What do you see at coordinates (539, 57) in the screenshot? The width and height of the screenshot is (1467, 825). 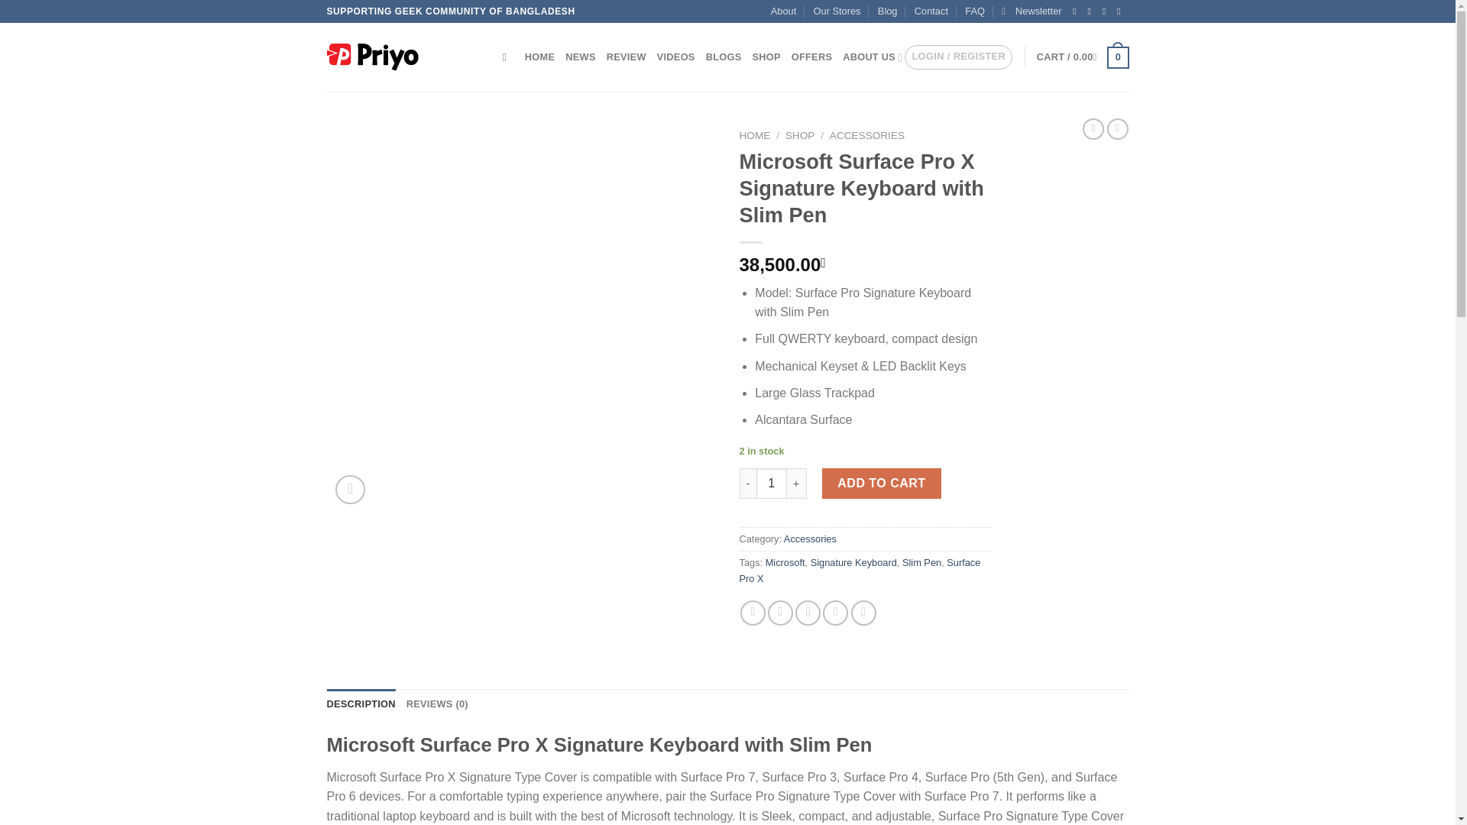 I see `HOME` at bounding box center [539, 57].